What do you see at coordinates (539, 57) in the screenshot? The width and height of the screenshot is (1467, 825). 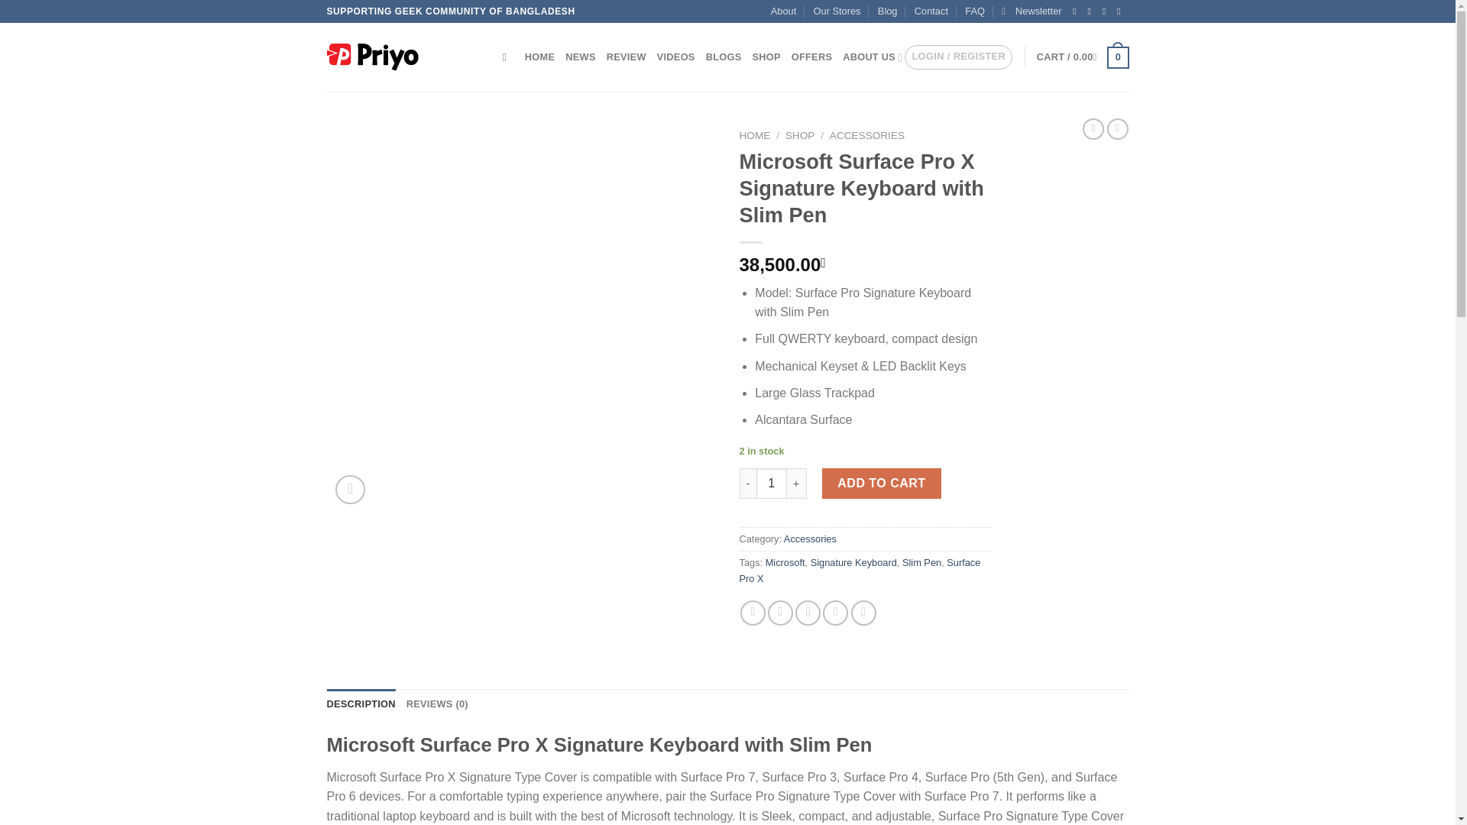 I see `HOME` at bounding box center [539, 57].